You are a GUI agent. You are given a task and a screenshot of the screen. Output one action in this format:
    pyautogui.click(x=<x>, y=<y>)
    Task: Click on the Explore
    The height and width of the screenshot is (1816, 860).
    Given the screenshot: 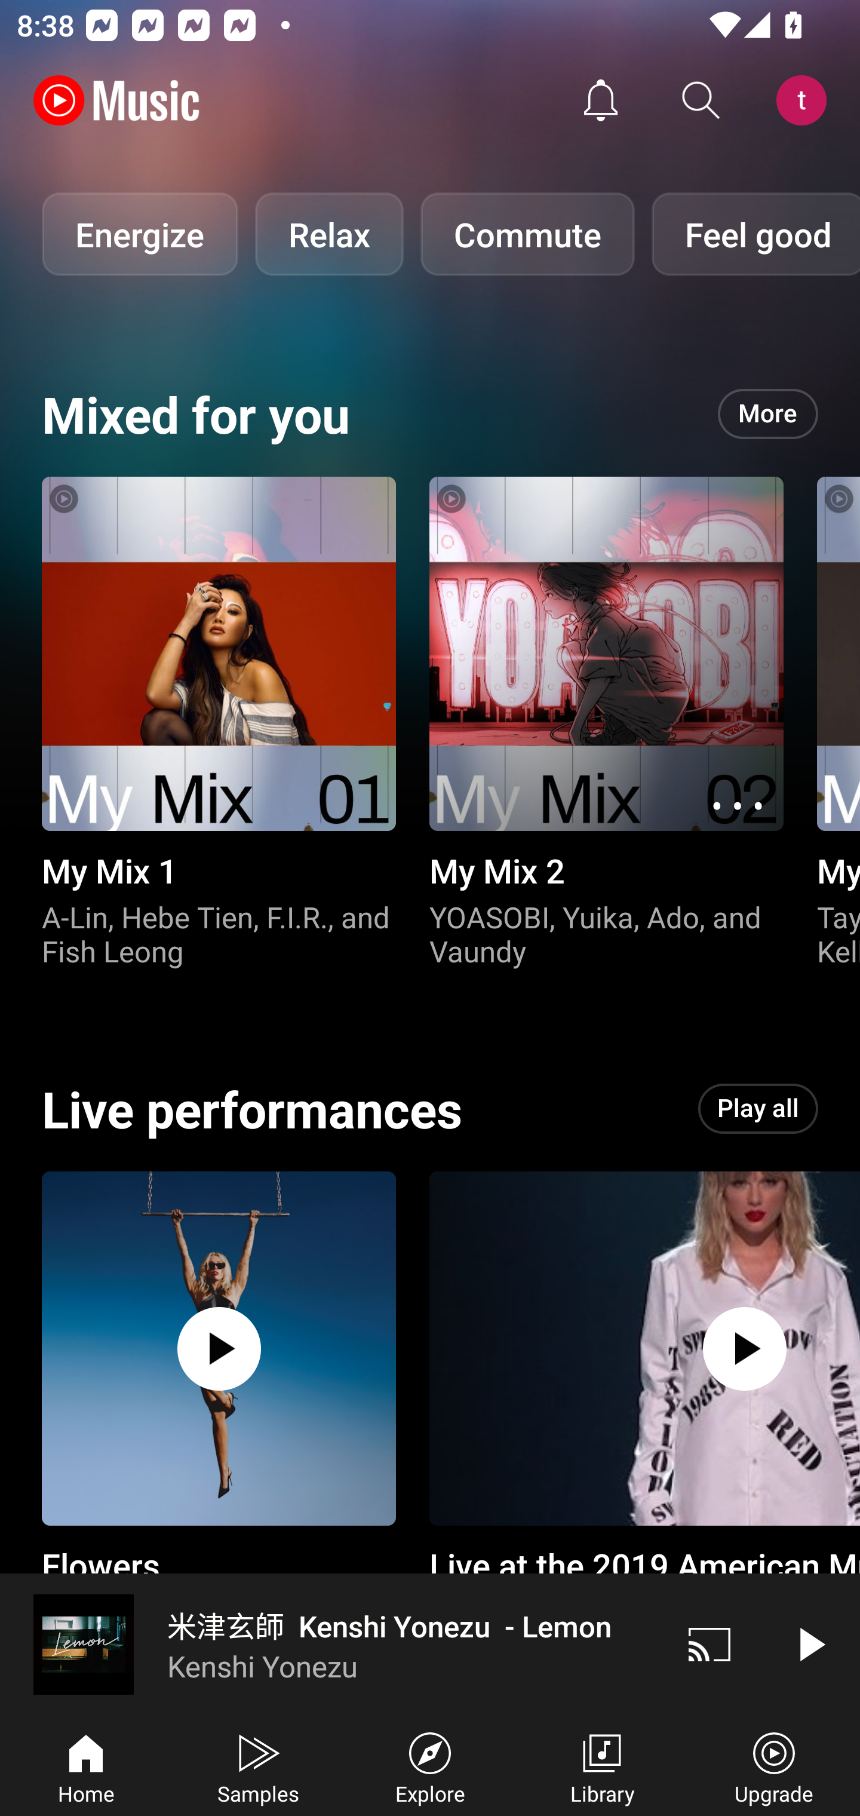 What is the action you would take?
    pyautogui.click(x=430, y=1766)
    